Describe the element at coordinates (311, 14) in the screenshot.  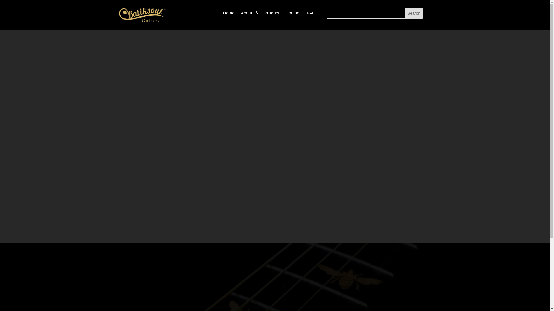
I see `FAQ` at that location.